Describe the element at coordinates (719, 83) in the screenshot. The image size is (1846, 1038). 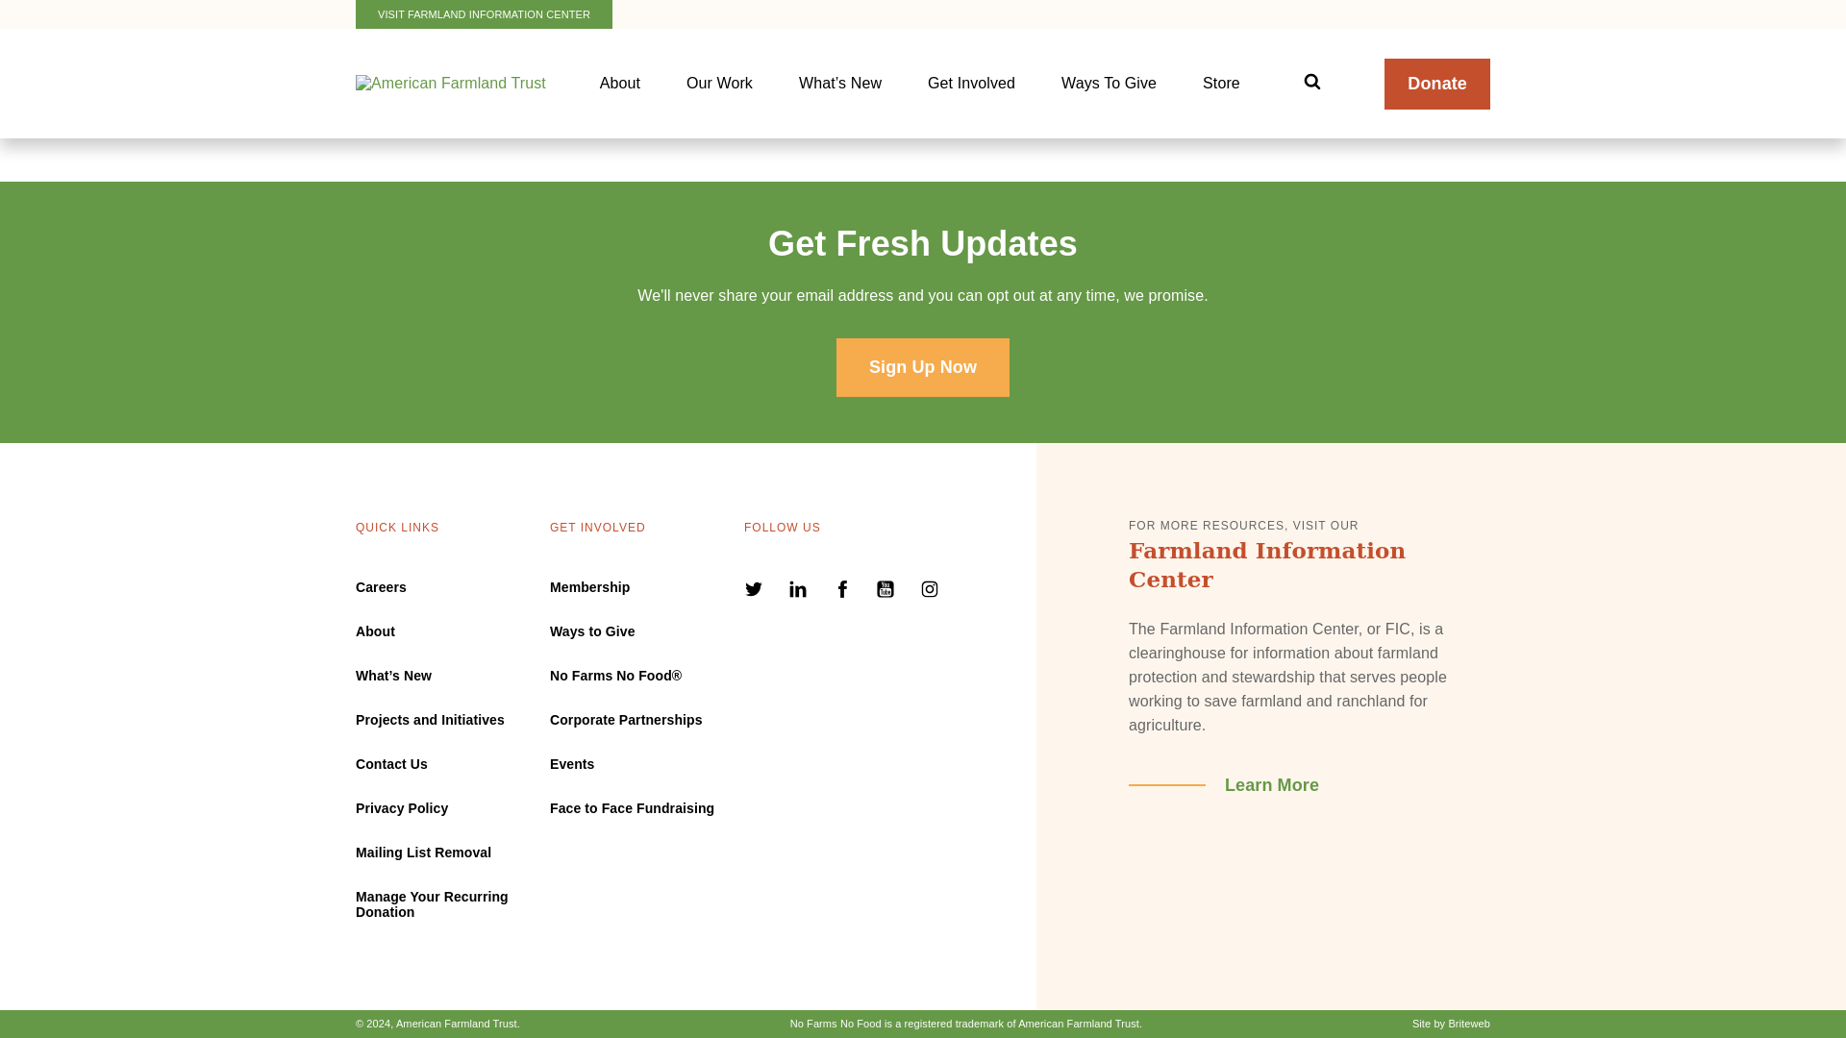
I see `Our Work` at that location.